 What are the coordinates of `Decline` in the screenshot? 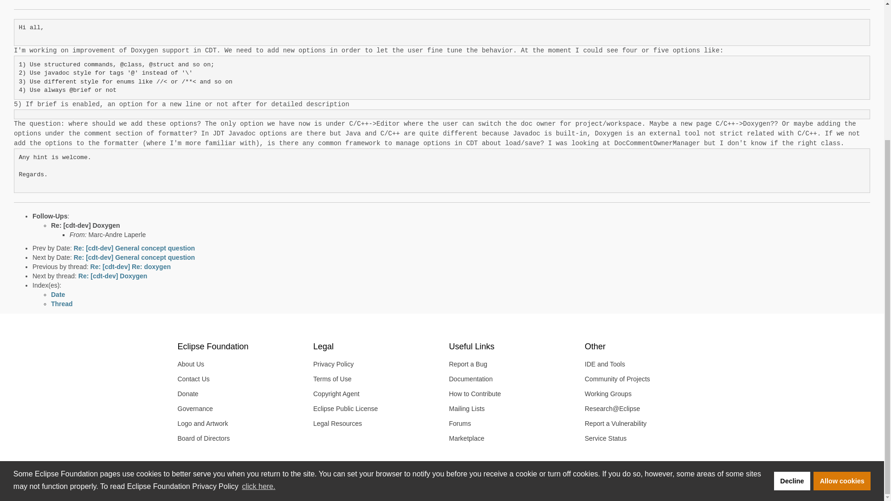 It's located at (792, 292).